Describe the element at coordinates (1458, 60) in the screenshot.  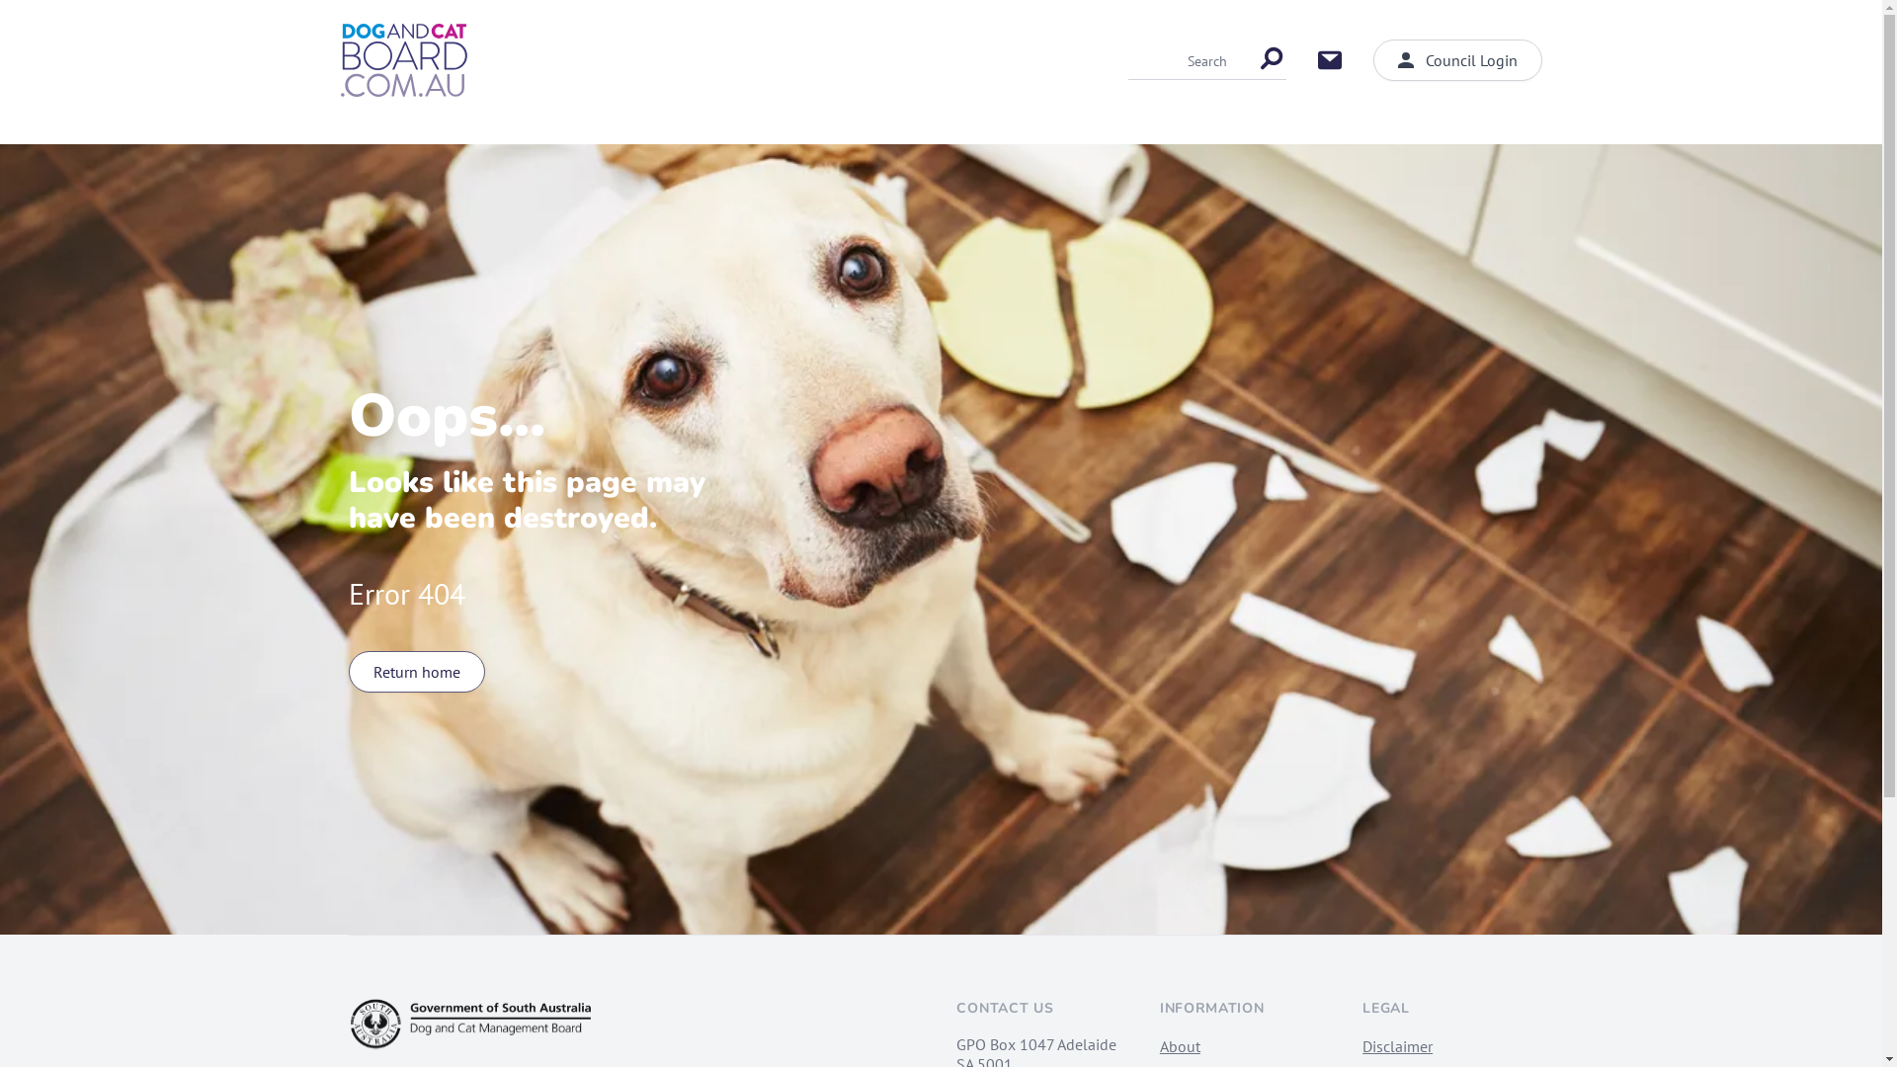
I see `Council Login` at that location.